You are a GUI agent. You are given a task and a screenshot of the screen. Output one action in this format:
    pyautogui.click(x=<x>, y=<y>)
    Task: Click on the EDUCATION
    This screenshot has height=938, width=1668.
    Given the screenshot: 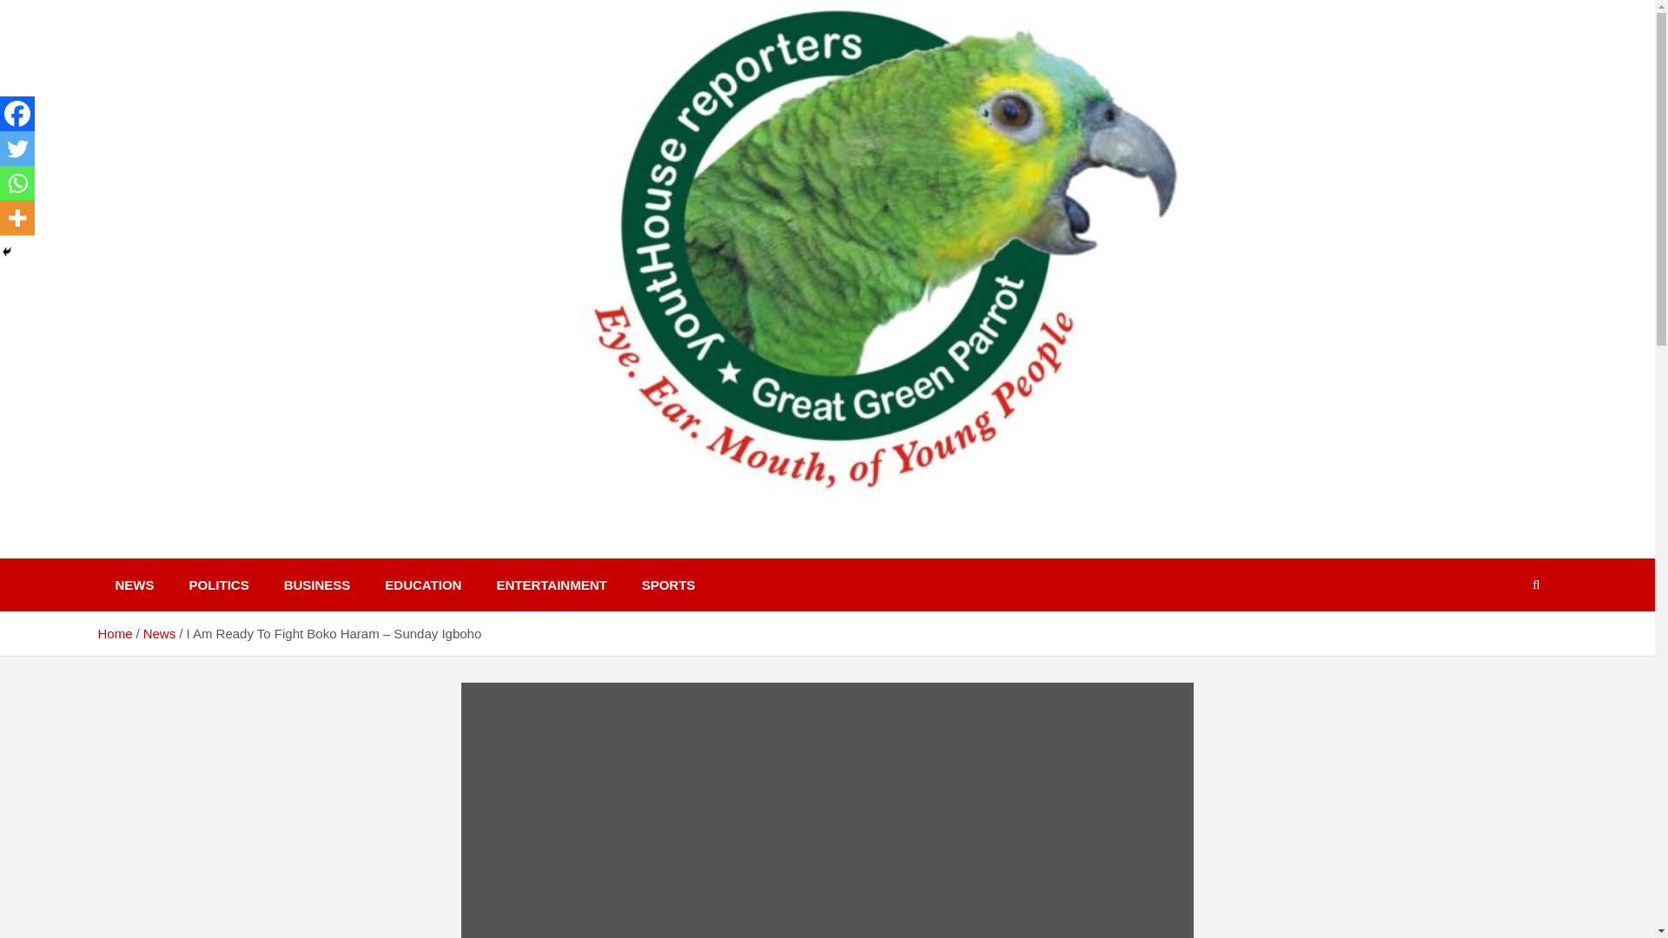 What is the action you would take?
    pyautogui.click(x=422, y=585)
    